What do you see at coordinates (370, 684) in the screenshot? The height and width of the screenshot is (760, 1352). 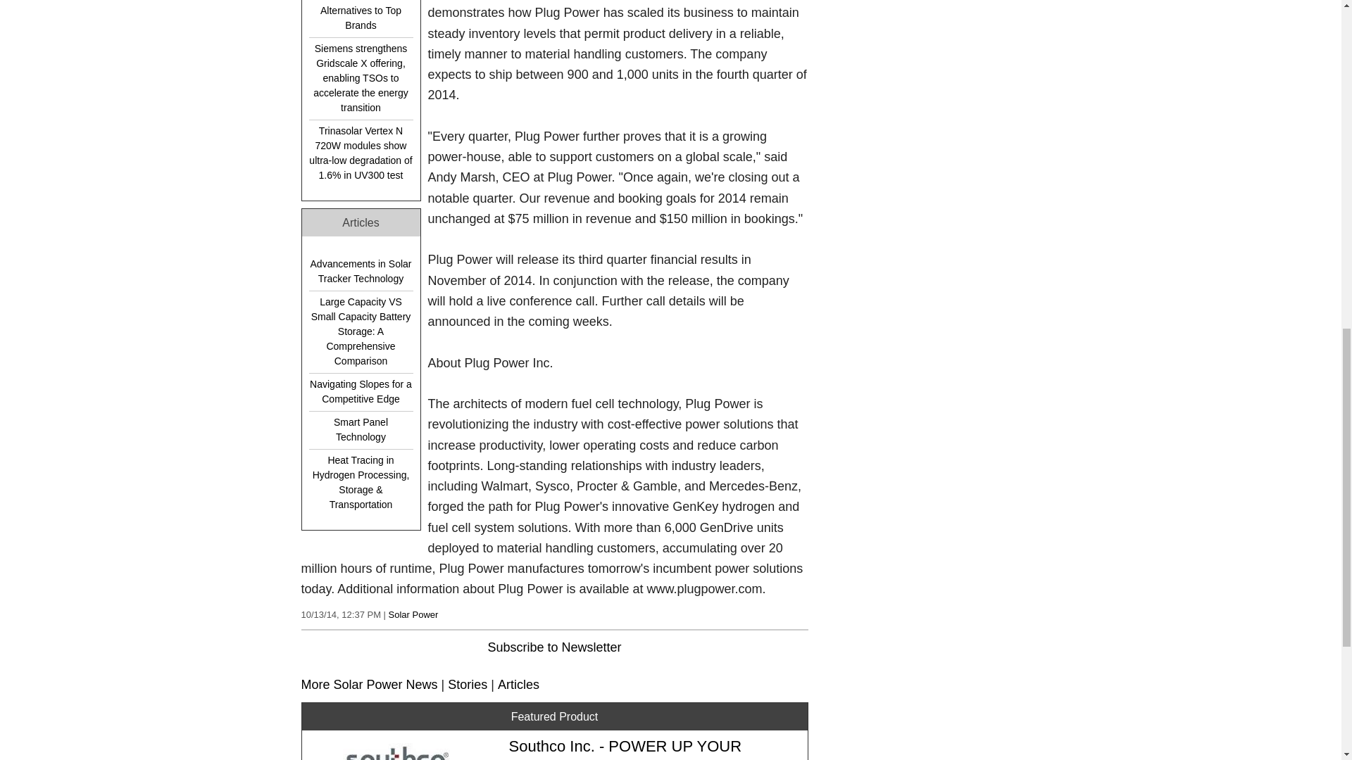 I see `More Solar Power News` at bounding box center [370, 684].